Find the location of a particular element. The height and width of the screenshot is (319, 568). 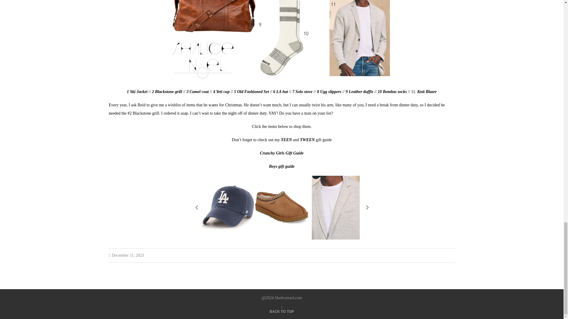

5 Old Fashioned Set is located at coordinates (251, 92).